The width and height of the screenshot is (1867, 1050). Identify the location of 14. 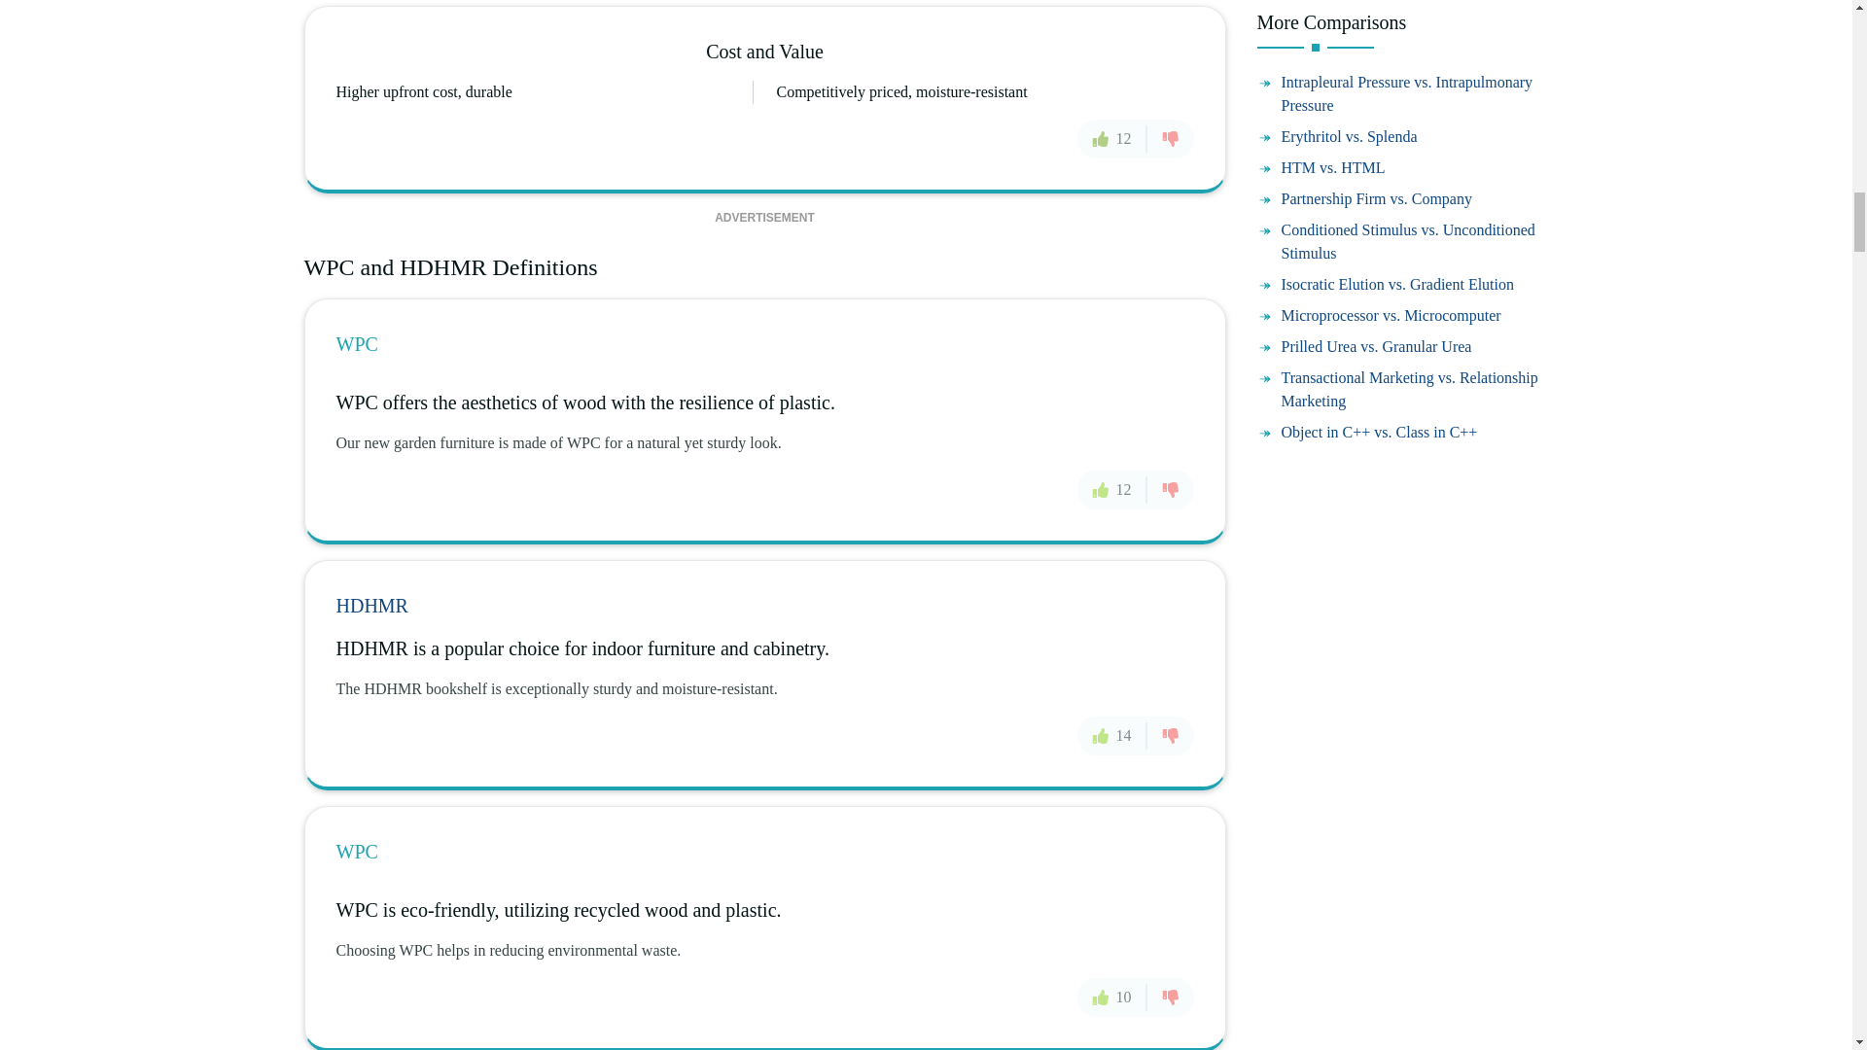
(1112, 735).